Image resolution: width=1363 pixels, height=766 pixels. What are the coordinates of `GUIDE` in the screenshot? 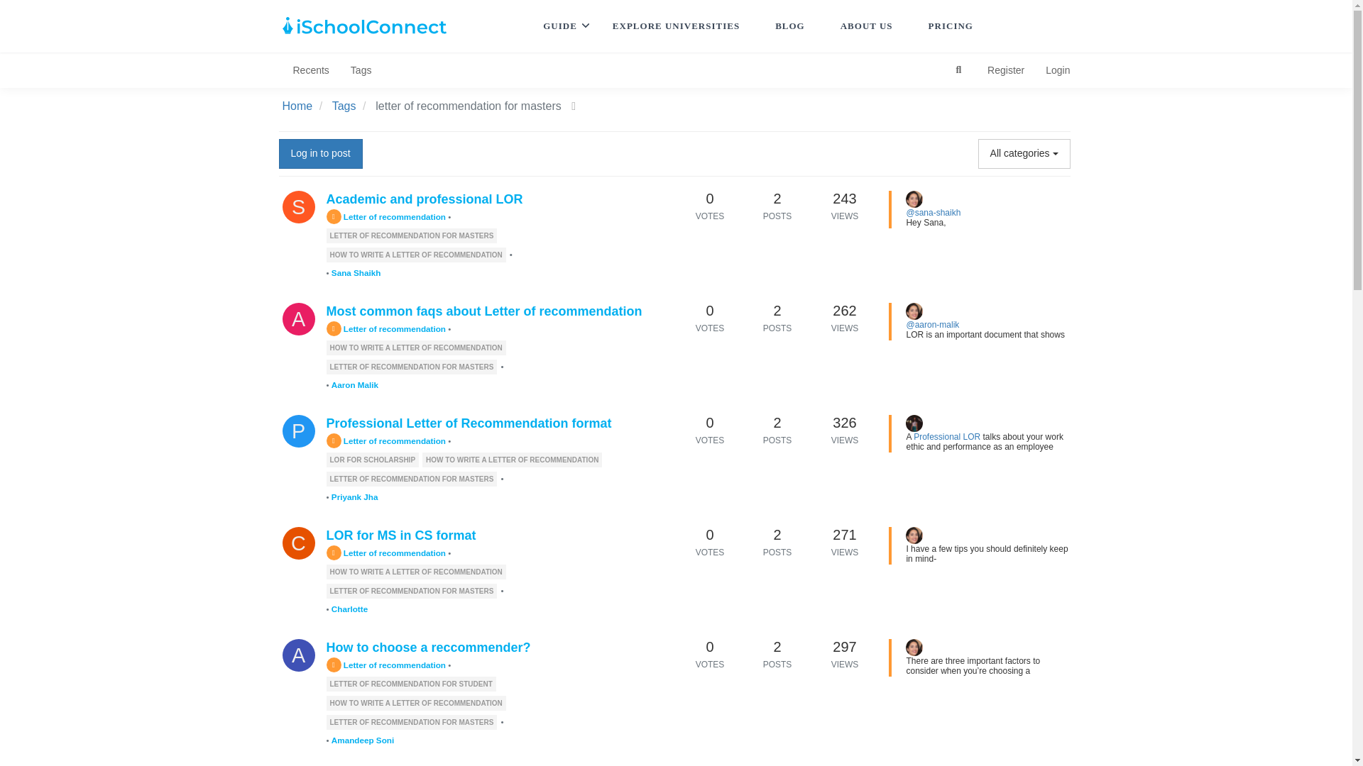 It's located at (559, 26).